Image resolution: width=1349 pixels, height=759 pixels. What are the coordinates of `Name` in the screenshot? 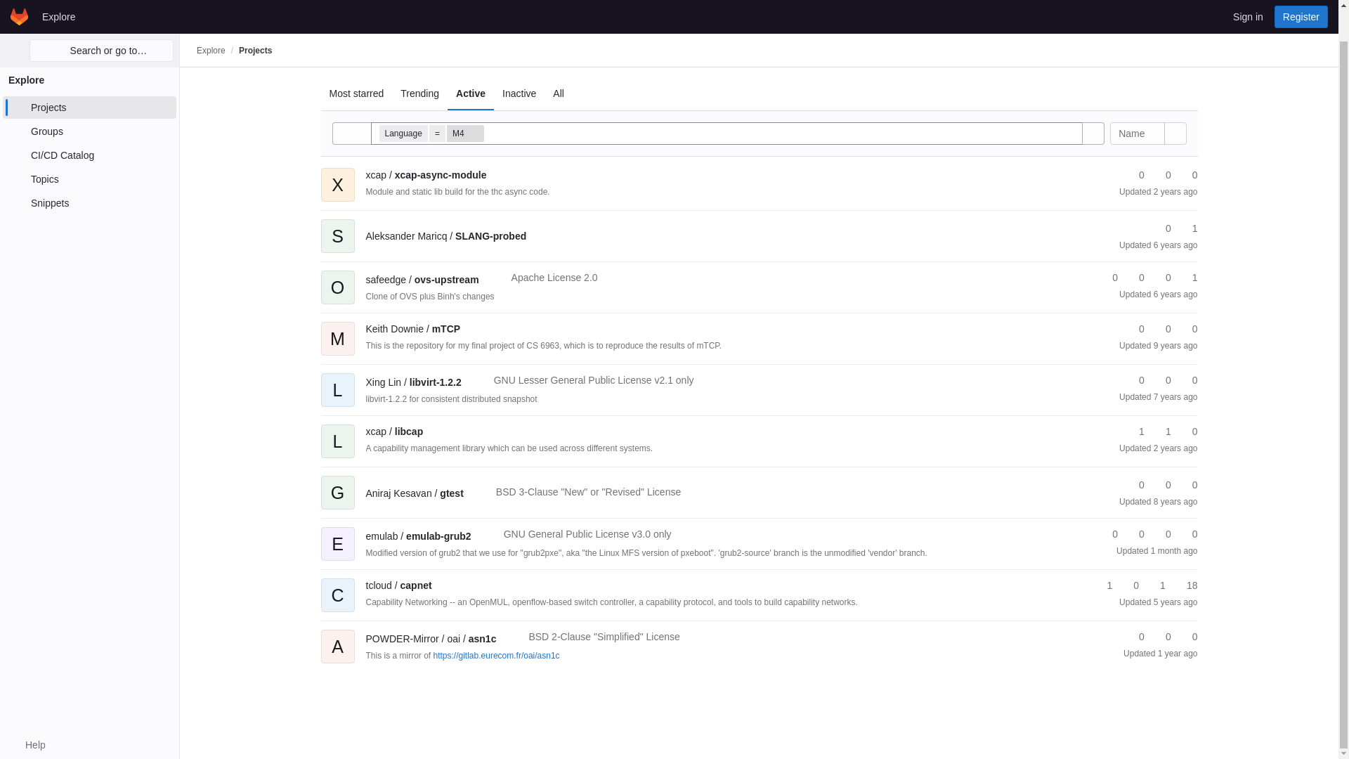 It's located at (1137, 134).